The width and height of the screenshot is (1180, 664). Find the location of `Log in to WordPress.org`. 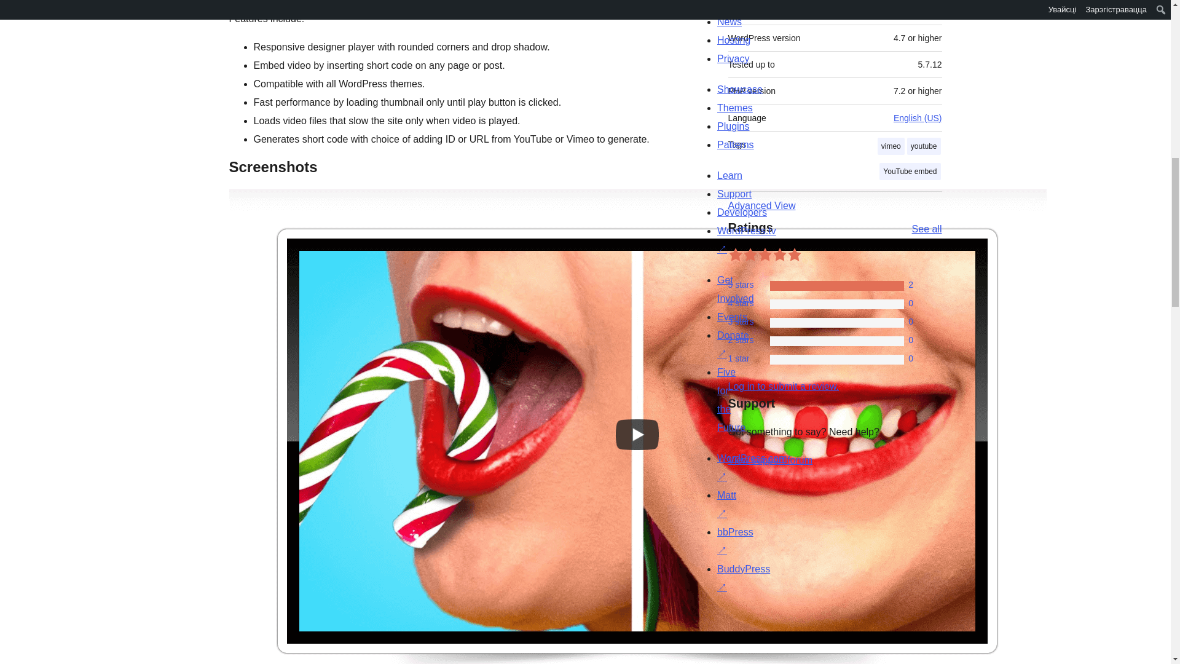

Log in to WordPress.org is located at coordinates (783, 386).